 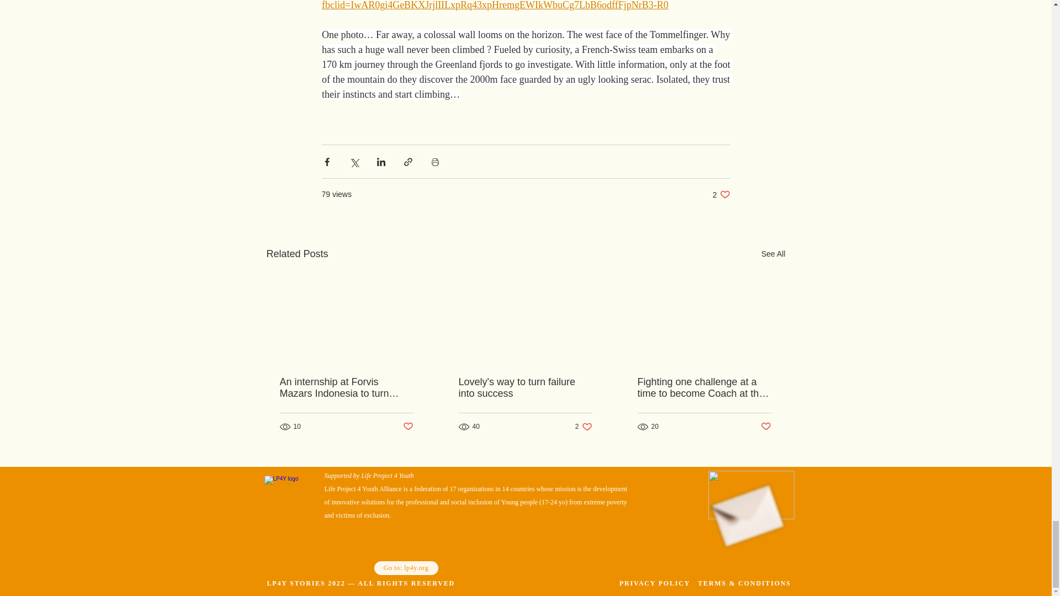 I want to click on See All, so click(x=524, y=387).